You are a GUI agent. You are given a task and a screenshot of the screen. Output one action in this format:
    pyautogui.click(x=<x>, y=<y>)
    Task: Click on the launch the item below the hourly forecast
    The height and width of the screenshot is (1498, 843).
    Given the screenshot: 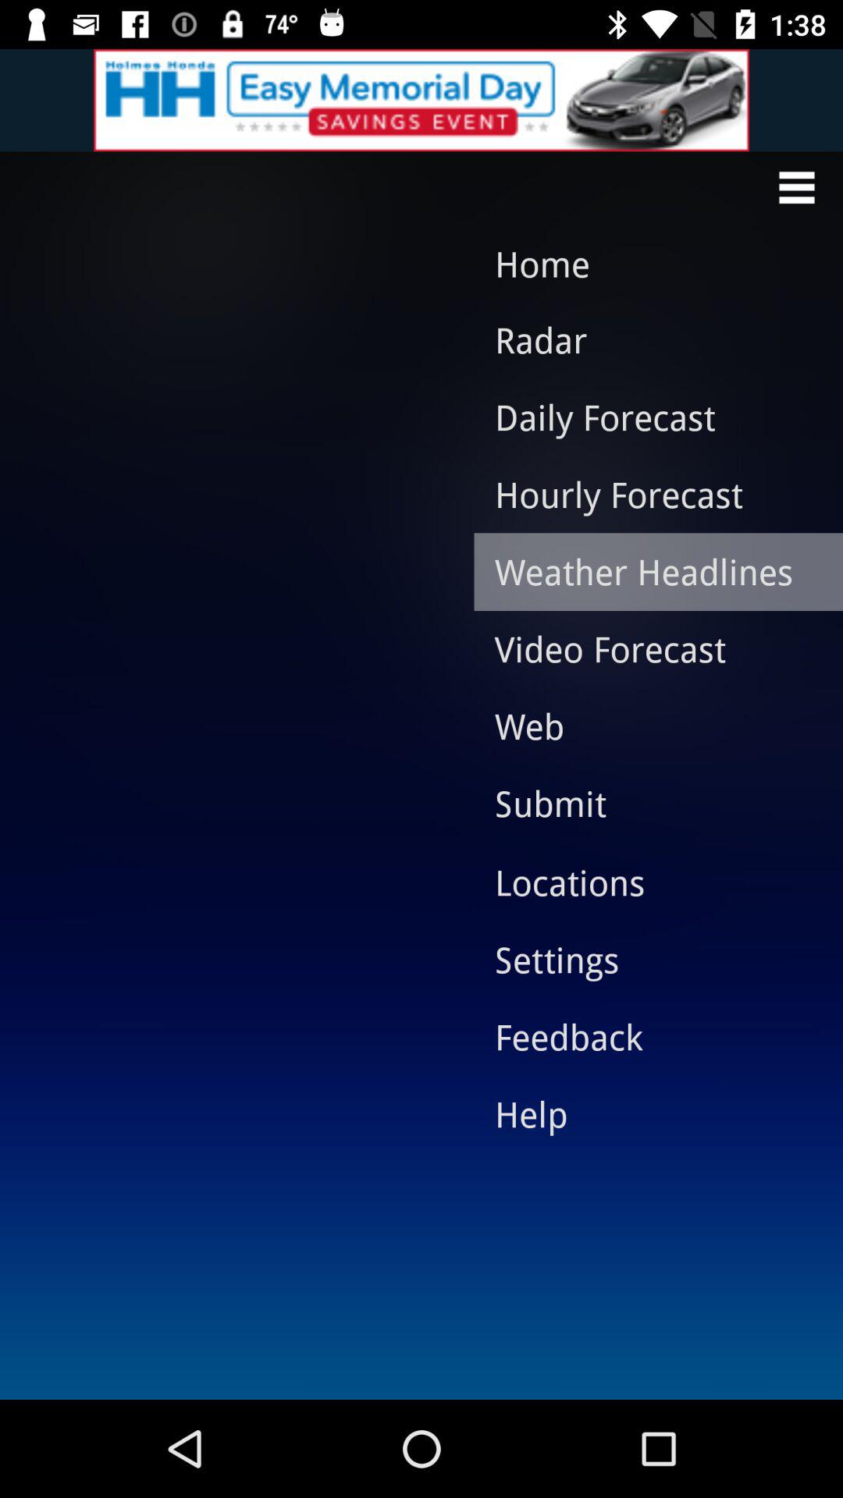 What is the action you would take?
    pyautogui.click(x=646, y=571)
    